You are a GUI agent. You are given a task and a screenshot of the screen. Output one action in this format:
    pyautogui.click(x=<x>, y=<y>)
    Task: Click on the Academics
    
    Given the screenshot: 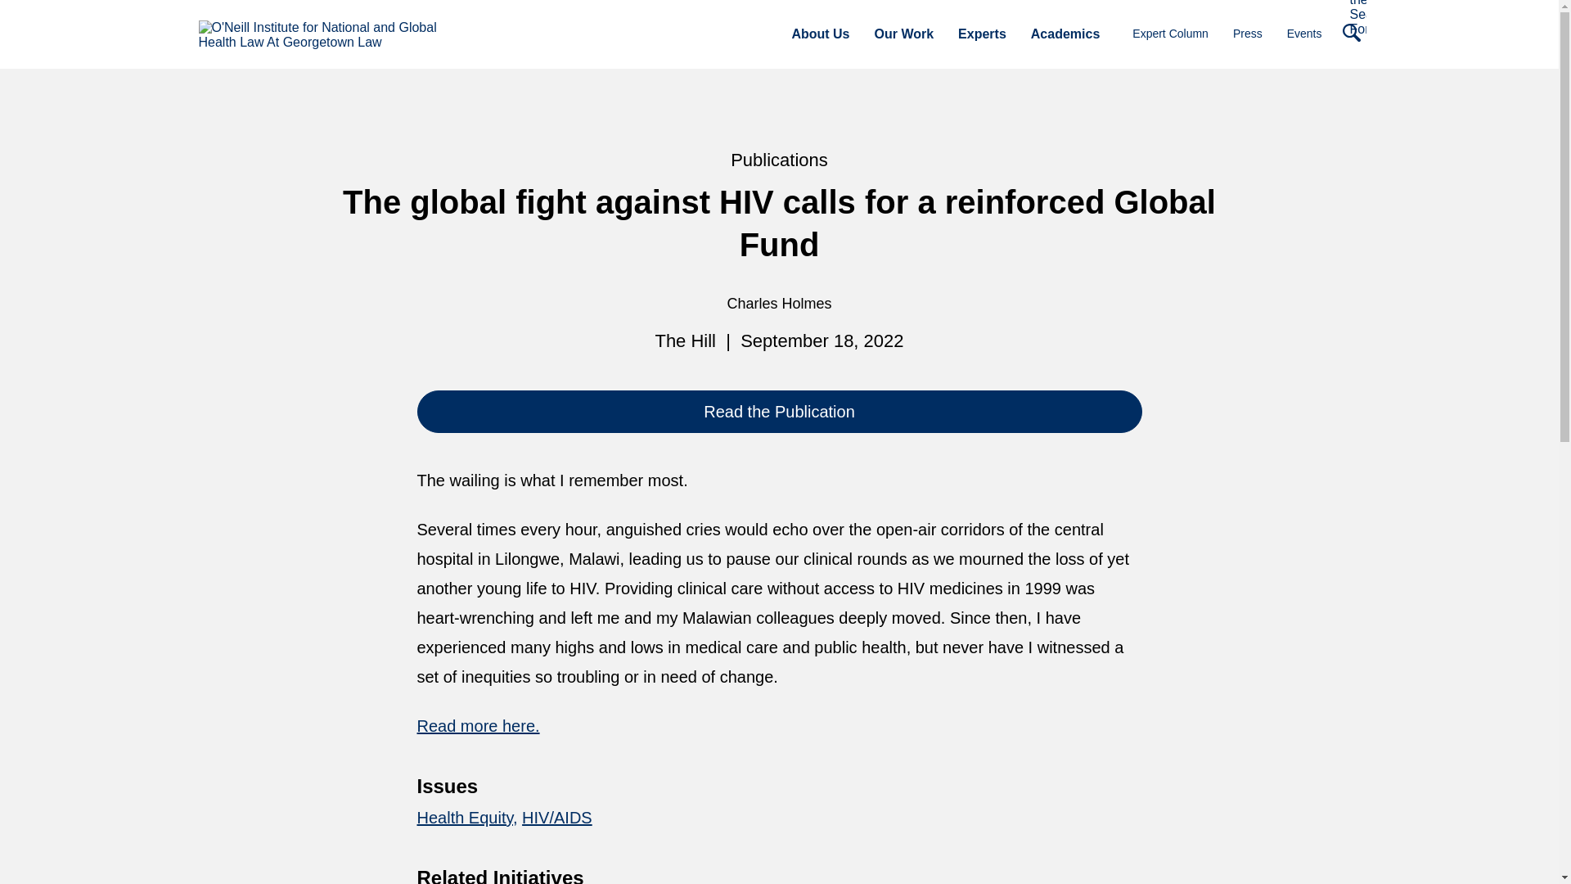 What is the action you would take?
    pyautogui.click(x=1065, y=34)
    